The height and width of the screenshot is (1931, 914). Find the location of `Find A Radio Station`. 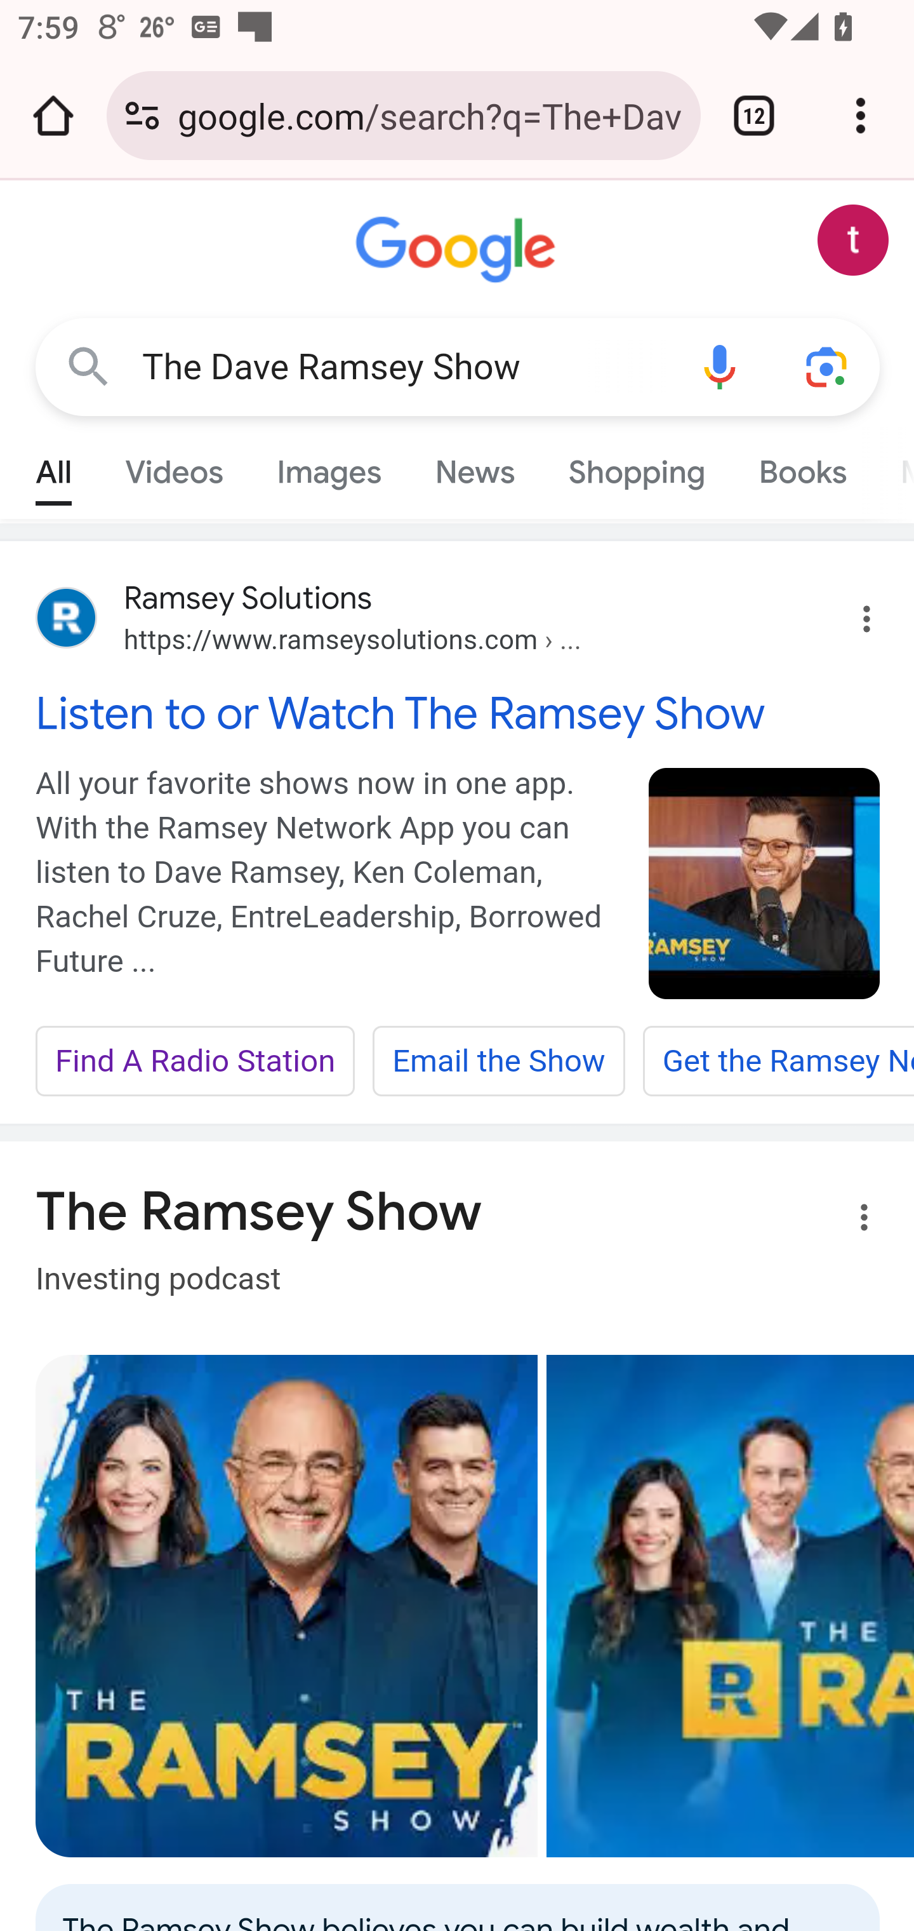

Find A Radio Station is located at coordinates (195, 1062).